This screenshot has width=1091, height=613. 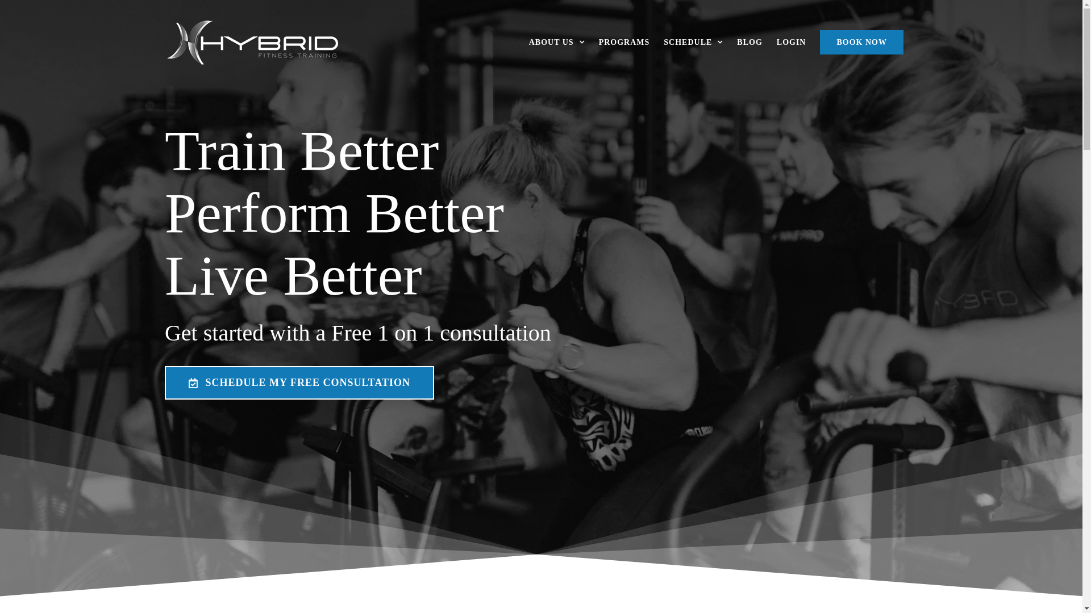 What do you see at coordinates (624, 42) in the screenshot?
I see `PROGRAMS` at bounding box center [624, 42].